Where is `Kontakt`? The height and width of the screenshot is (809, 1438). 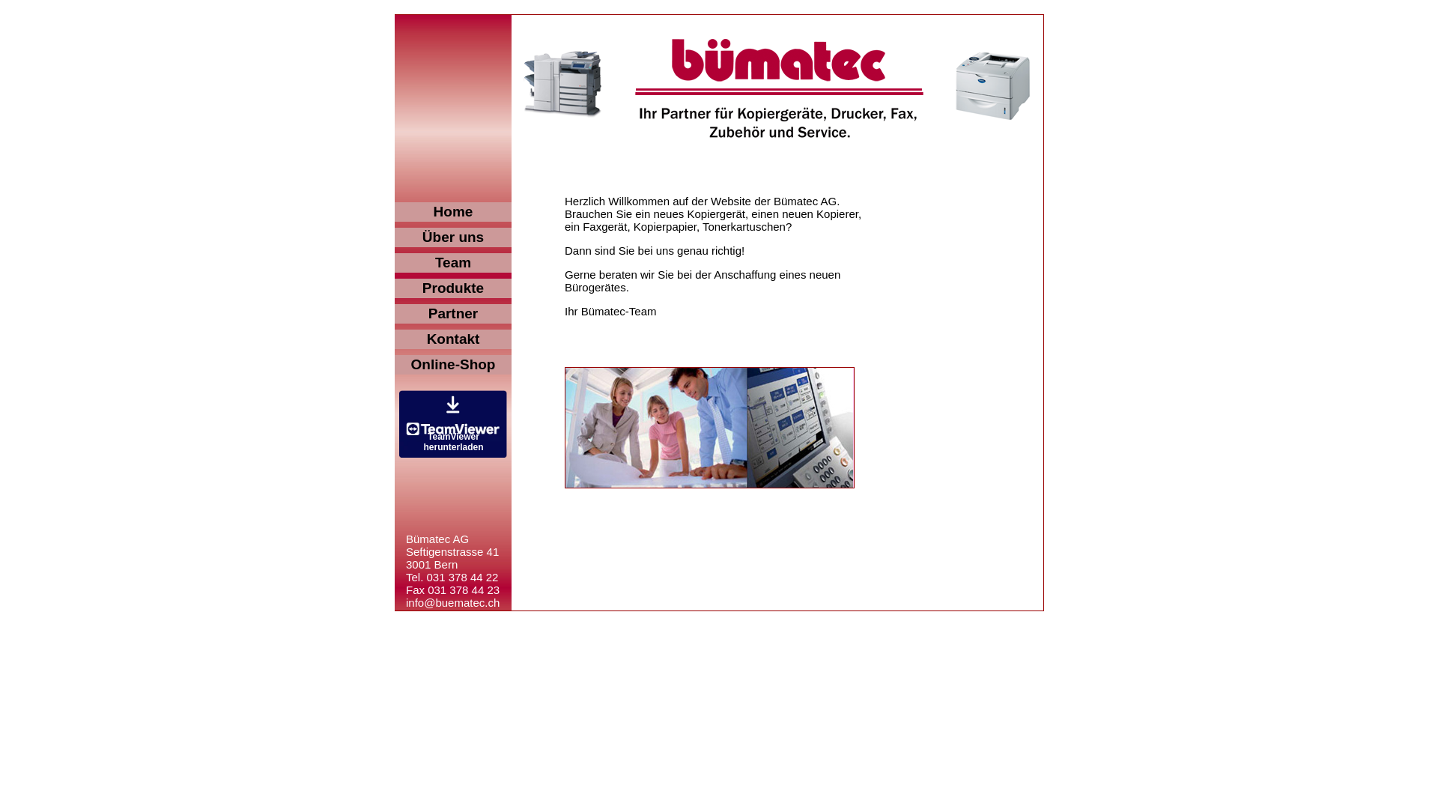
Kontakt is located at coordinates (453, 339).